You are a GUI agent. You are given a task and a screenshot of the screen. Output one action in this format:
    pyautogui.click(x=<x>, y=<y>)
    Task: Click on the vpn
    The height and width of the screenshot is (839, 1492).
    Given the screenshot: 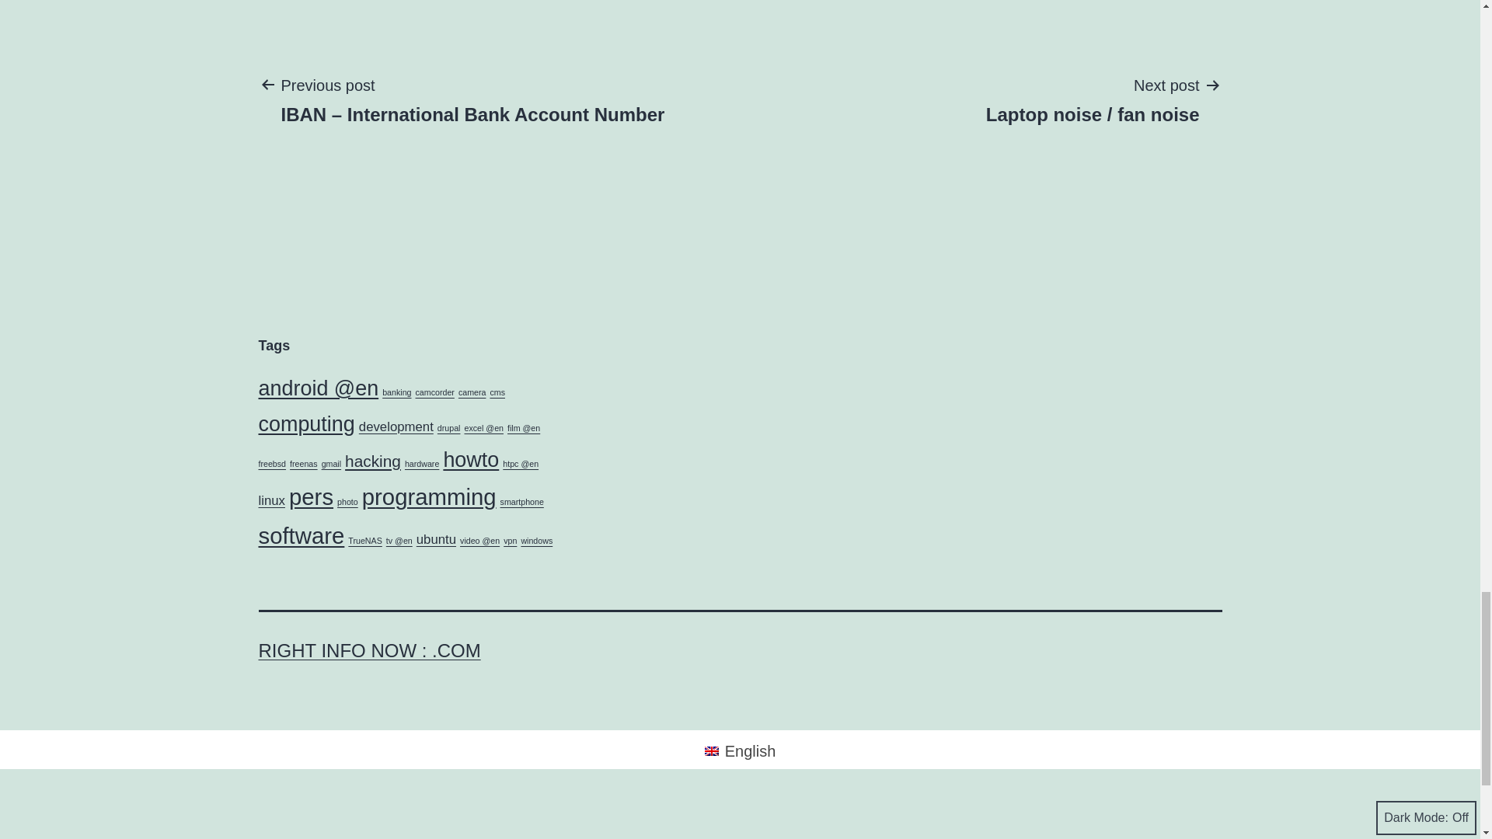 What is the action you would take?
    pyautogui.click(x=510, y=541)
    